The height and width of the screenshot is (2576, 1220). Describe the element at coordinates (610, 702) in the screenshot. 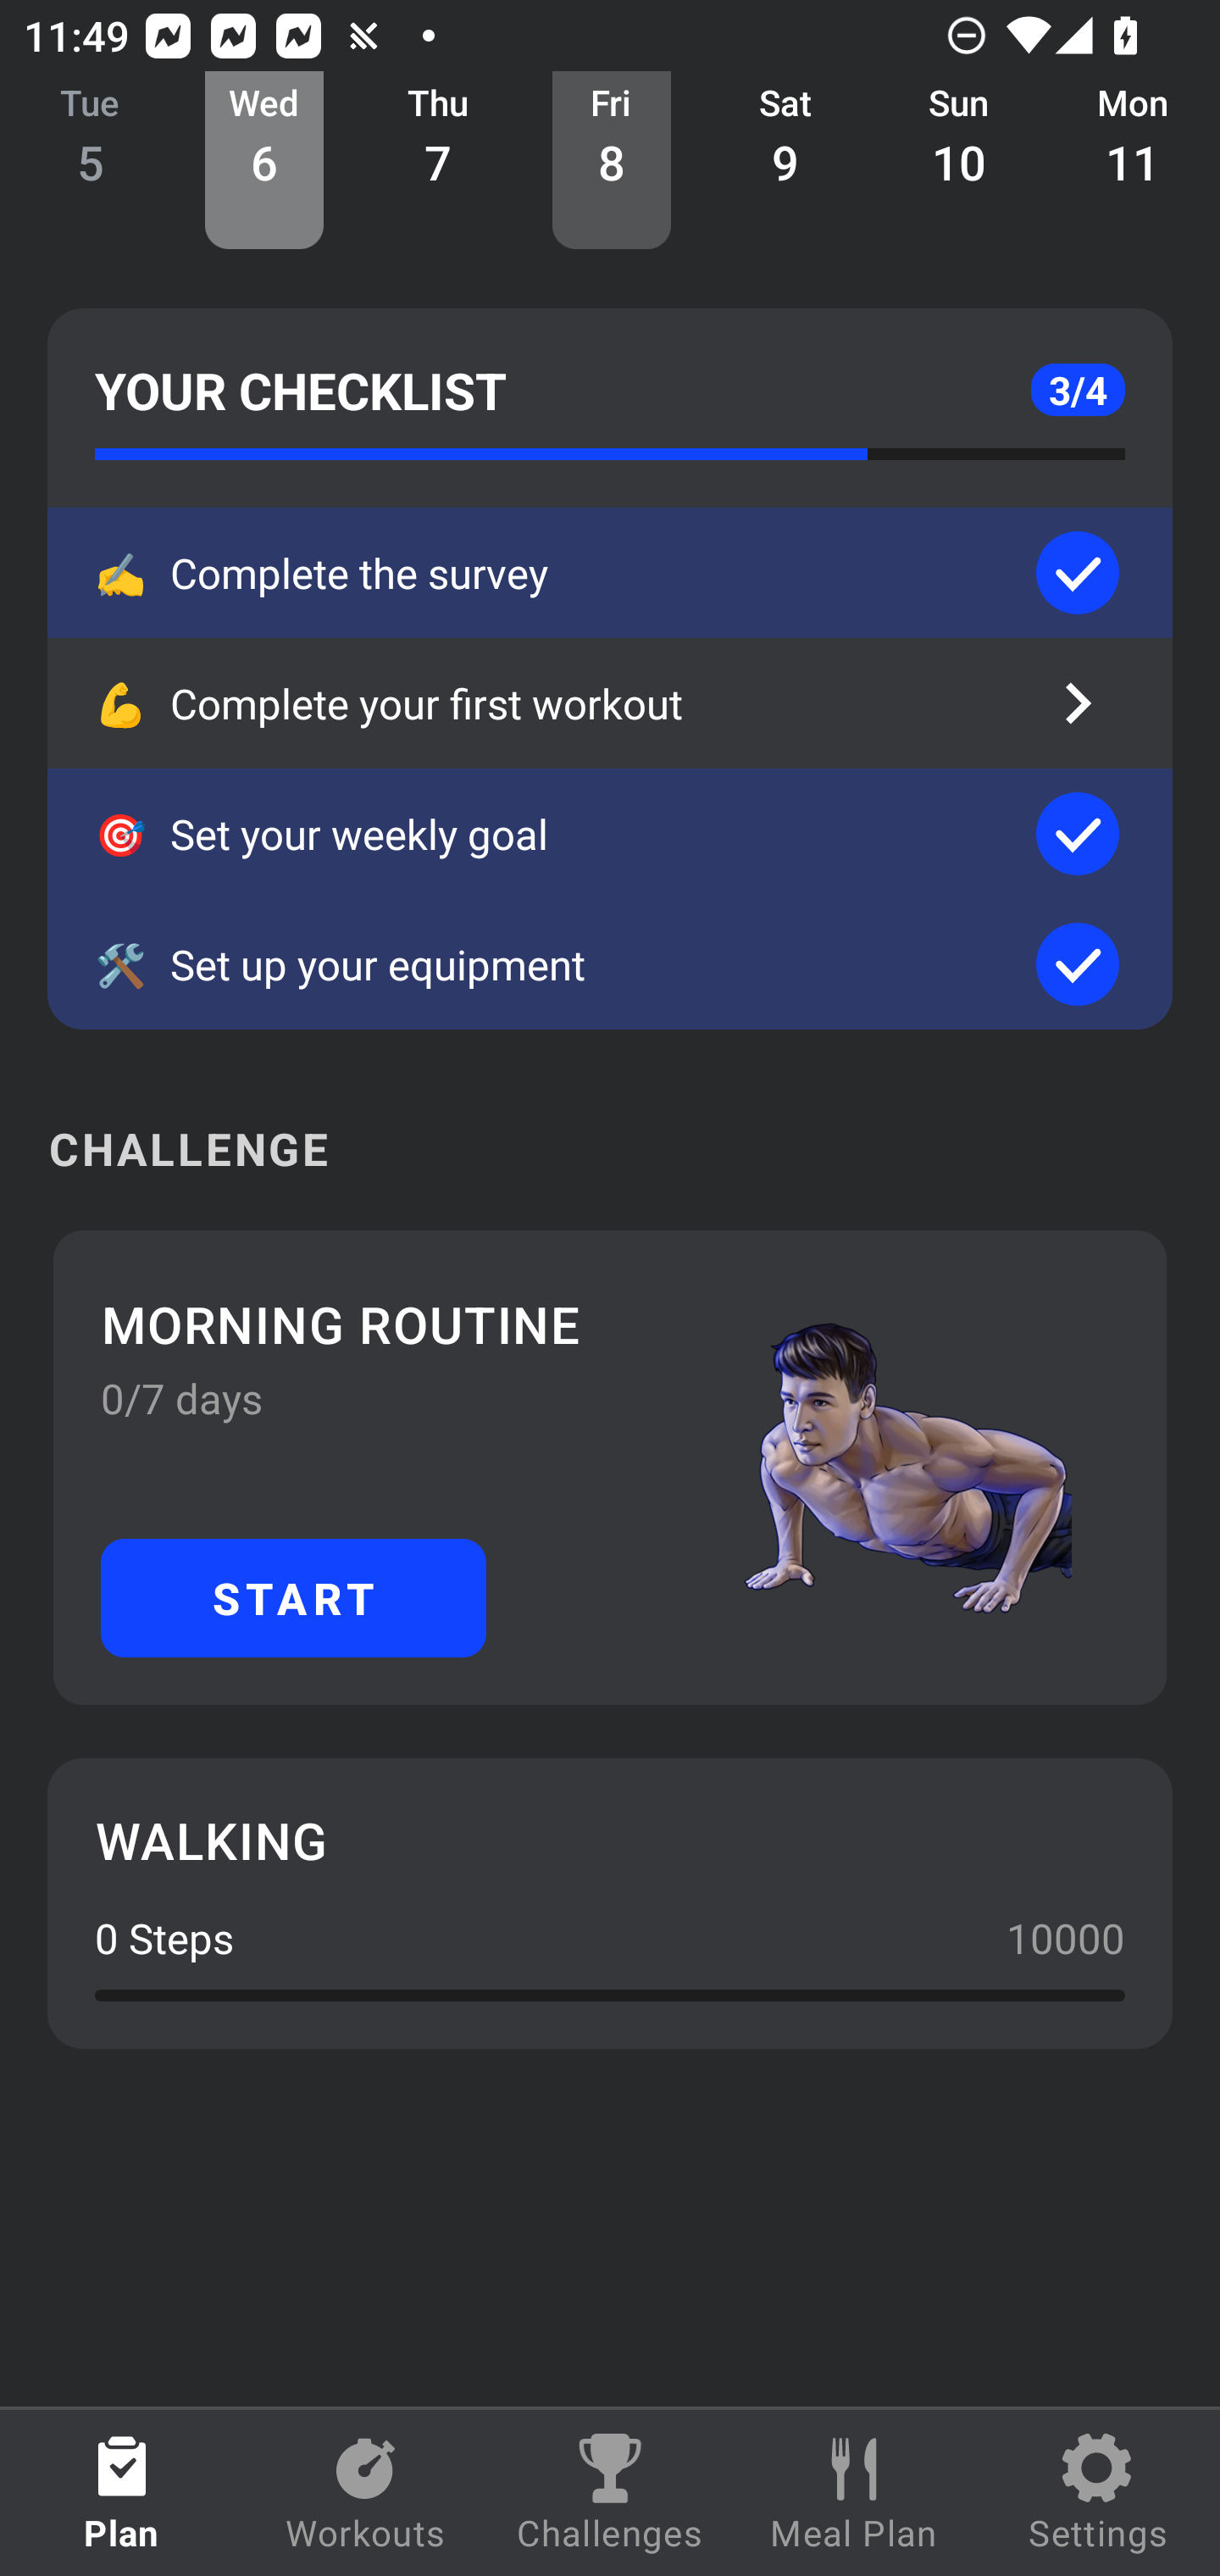

I see `💪 Complete your first workout` at that location.